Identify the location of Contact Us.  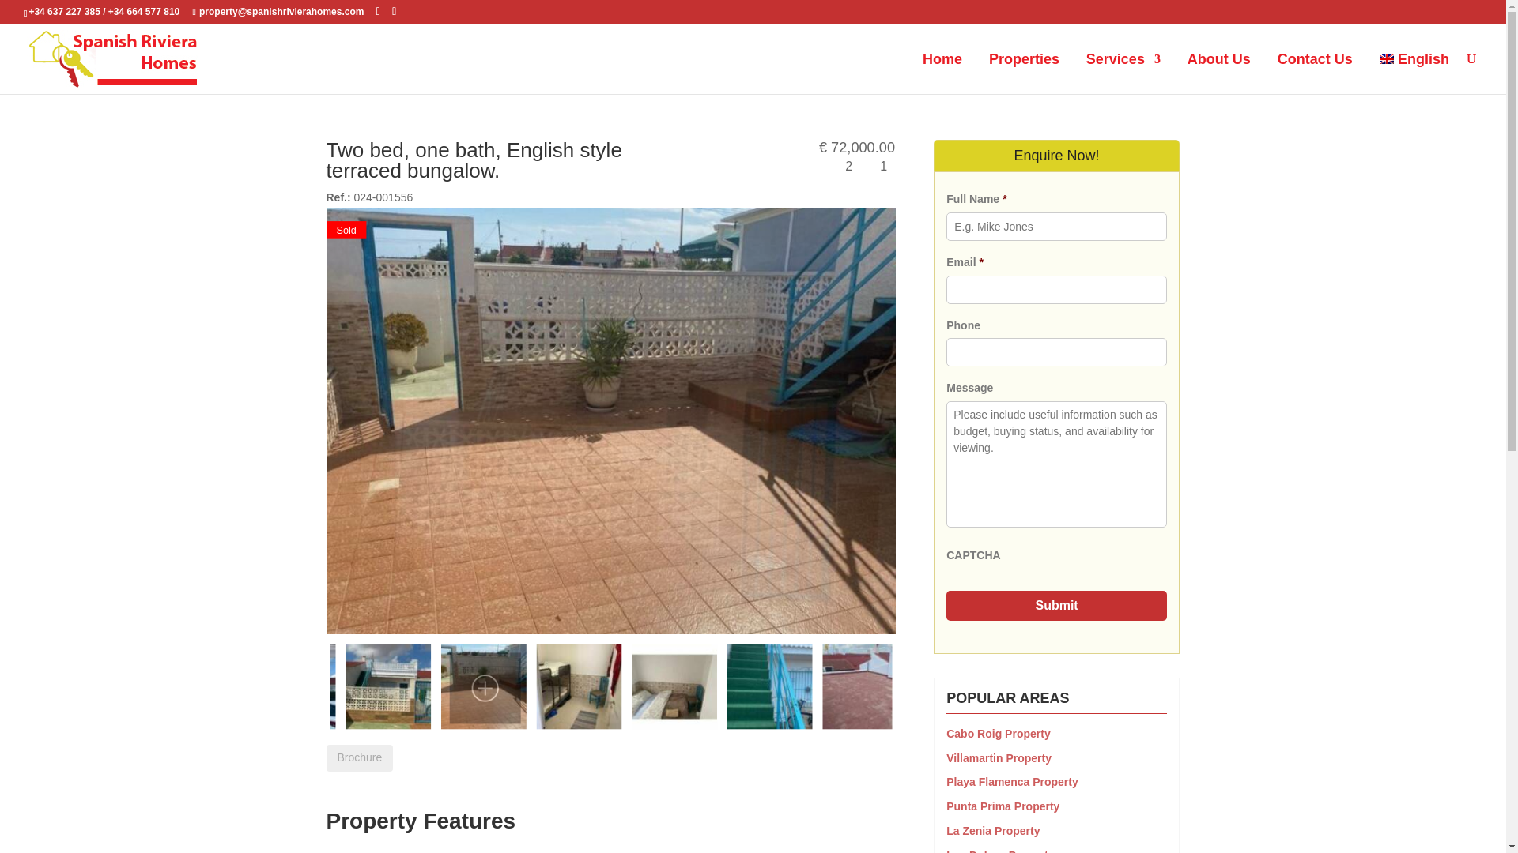
(1315, 73).